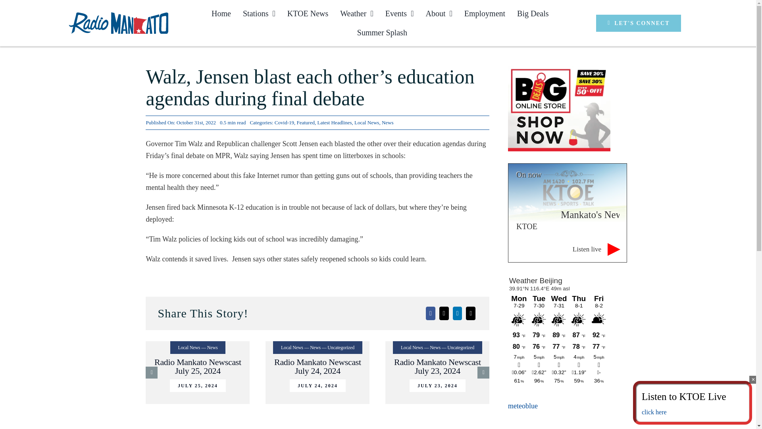 The width and height of the screenshot is (762, 429). Describe the element at coordinates (366, 122) in the screenshot. I see `Local News` at that location.